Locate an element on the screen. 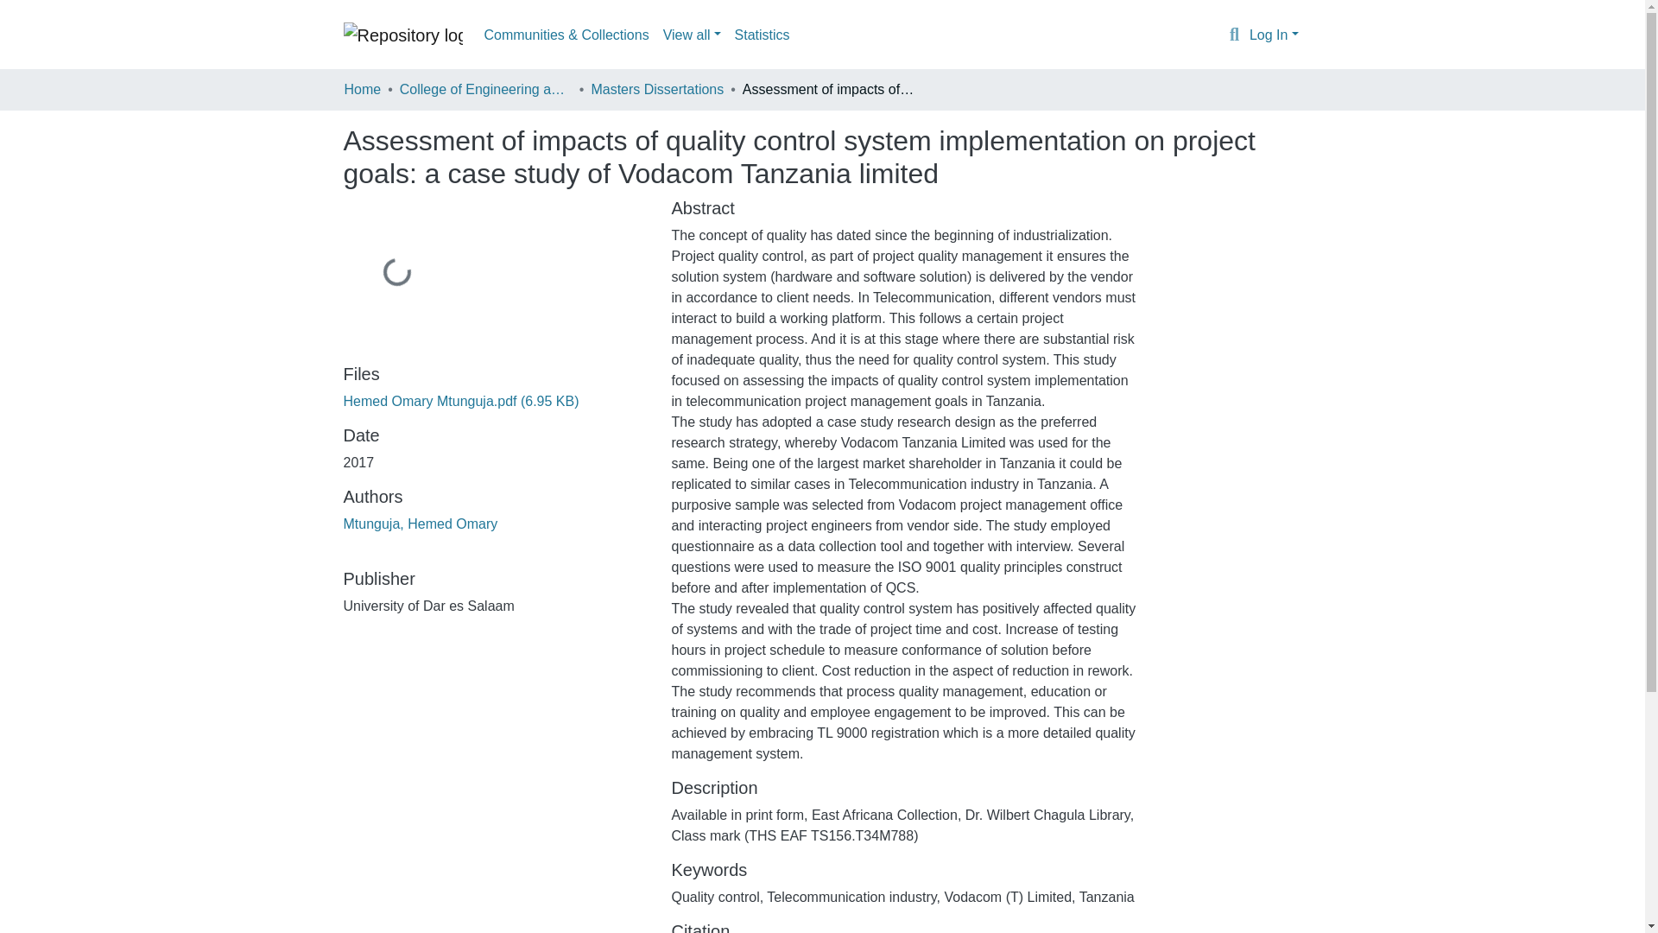  Masters Dissertations is located at coordinates (656, 89).